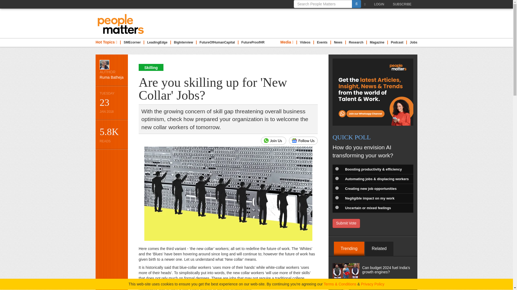 This screenshot has height=290, width=517. What do you see at coordinates (132, 42) in the screenshot?
I see `FutureOfHumanCapital` at bounding box center [132, 42].